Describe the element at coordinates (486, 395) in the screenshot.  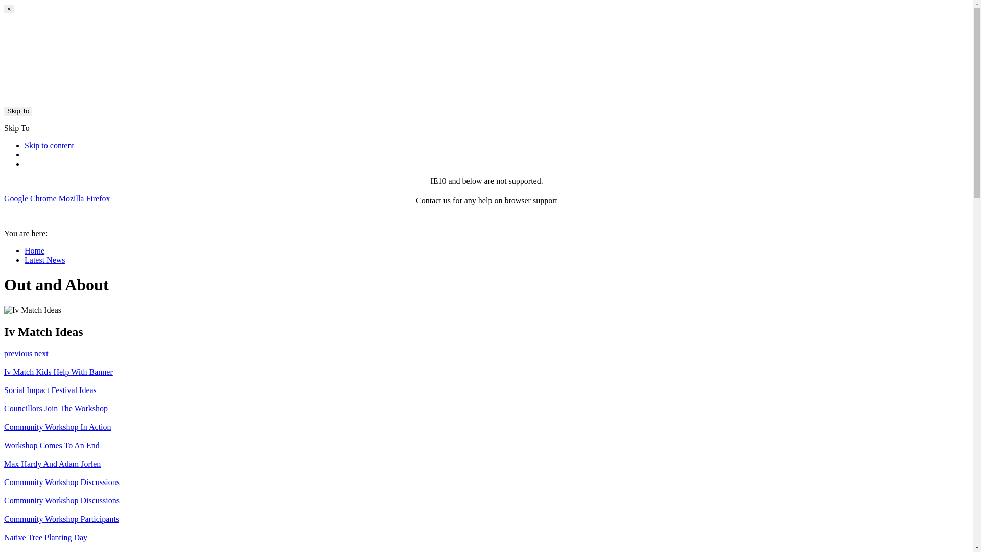
I see `Social Impact Festival Ideas` at that location.